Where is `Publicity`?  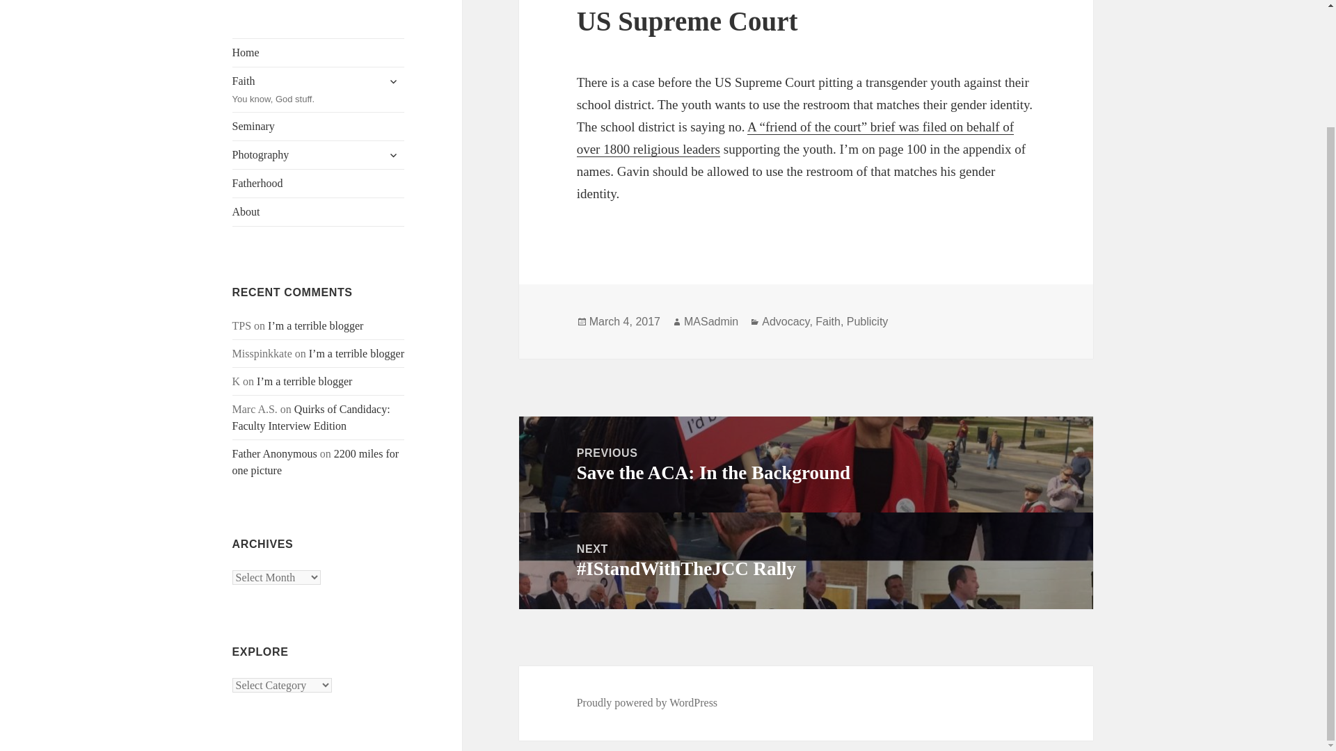
Publicity is located at coordinates (806, 464).